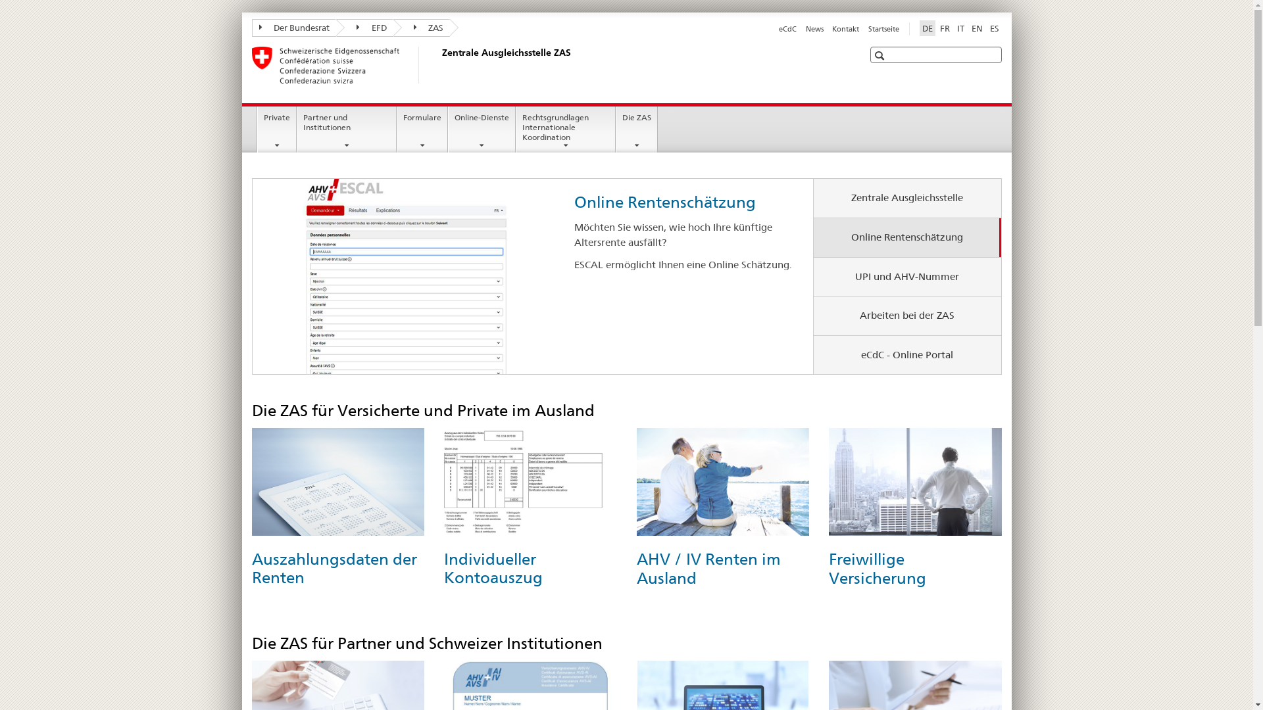 The image size is (1263, 710). I want to click on EFD, so click(364, 28).